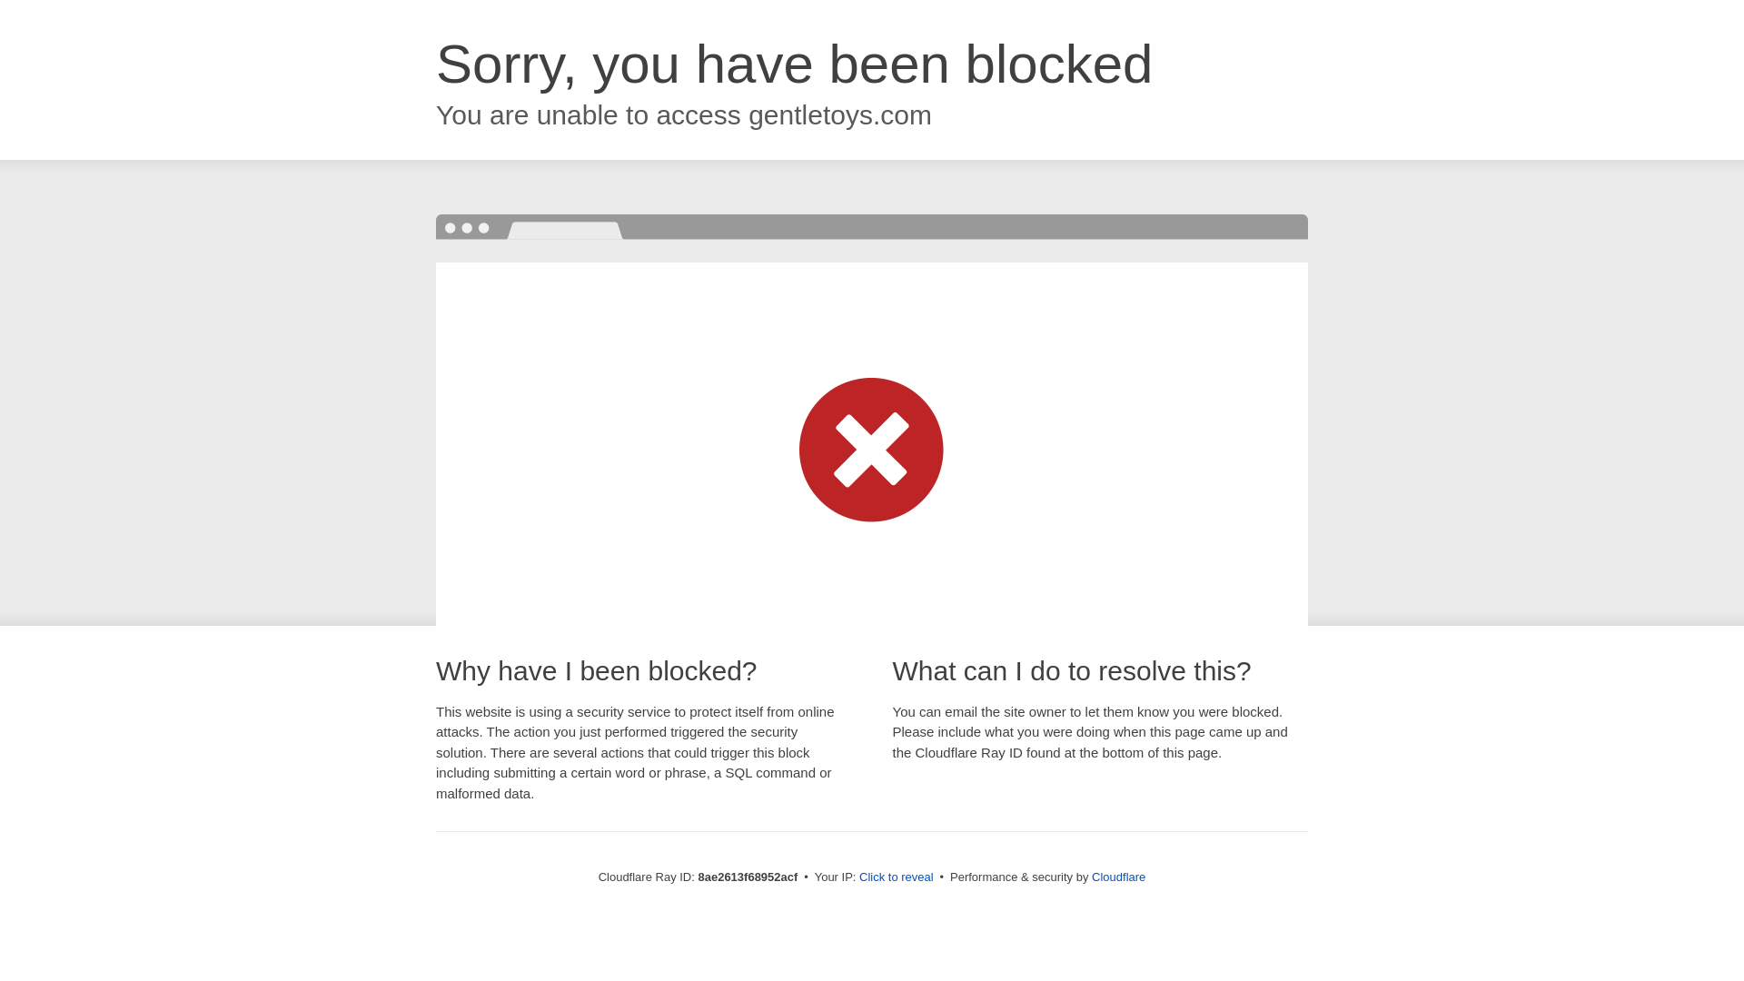 Image resolution: width=1744 pixels, height=981 pixels. What do you see at coordinates (896, 877) in the screenshot?
I see `Click to reveal` at bounding box center [896, 877].